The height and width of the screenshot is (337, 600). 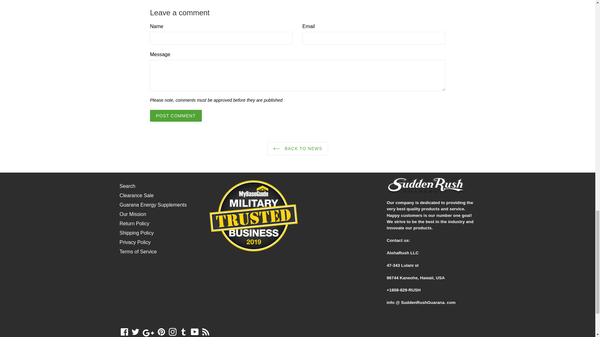 I want to click on Post comment, so click(x=176, y=116).